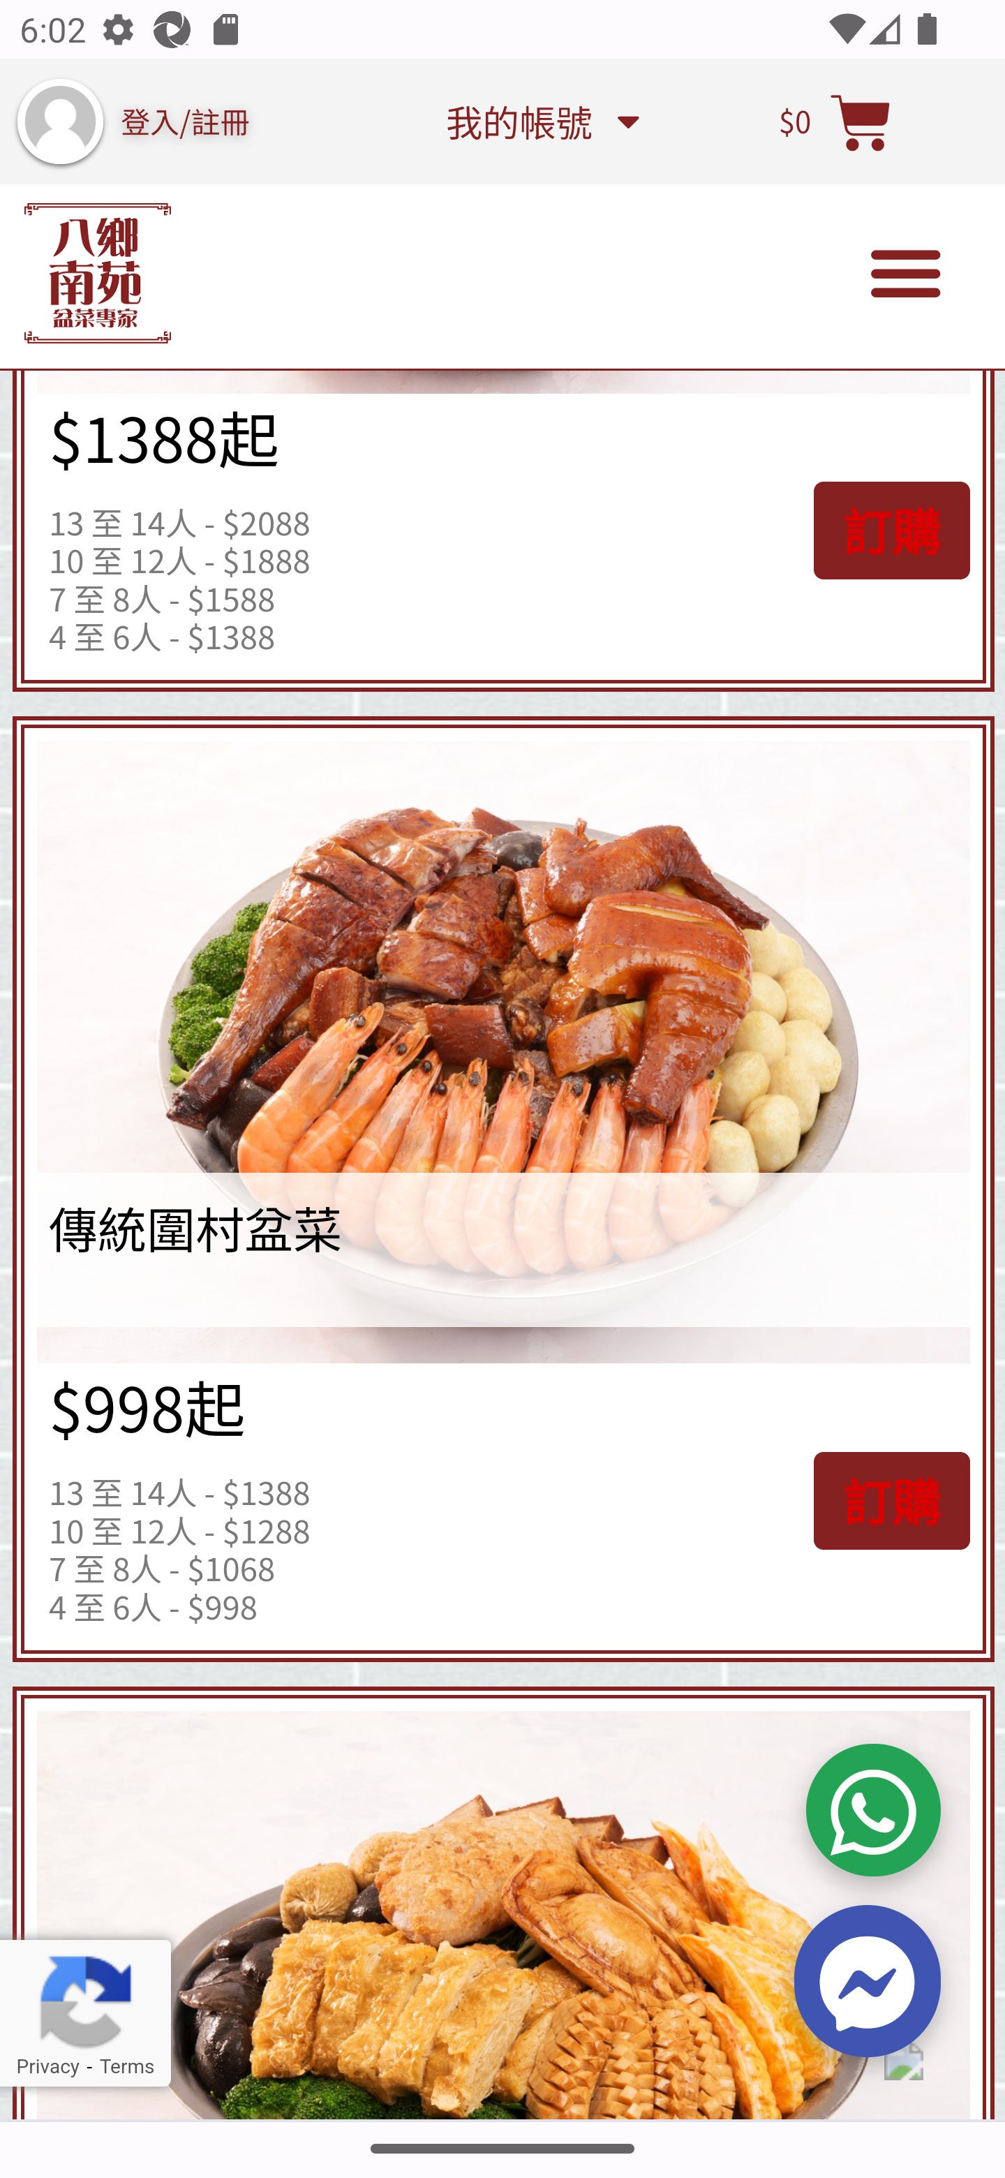  What do you see at coordinates (97, 274) in the screenshot?
I see `www.poonchoi` at bounding box center [97, 274].